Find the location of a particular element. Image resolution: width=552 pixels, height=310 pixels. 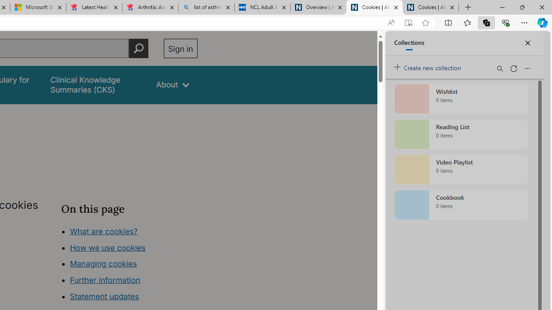

list of asthma inhalers uk - Search is located at coordinates (206, 8).